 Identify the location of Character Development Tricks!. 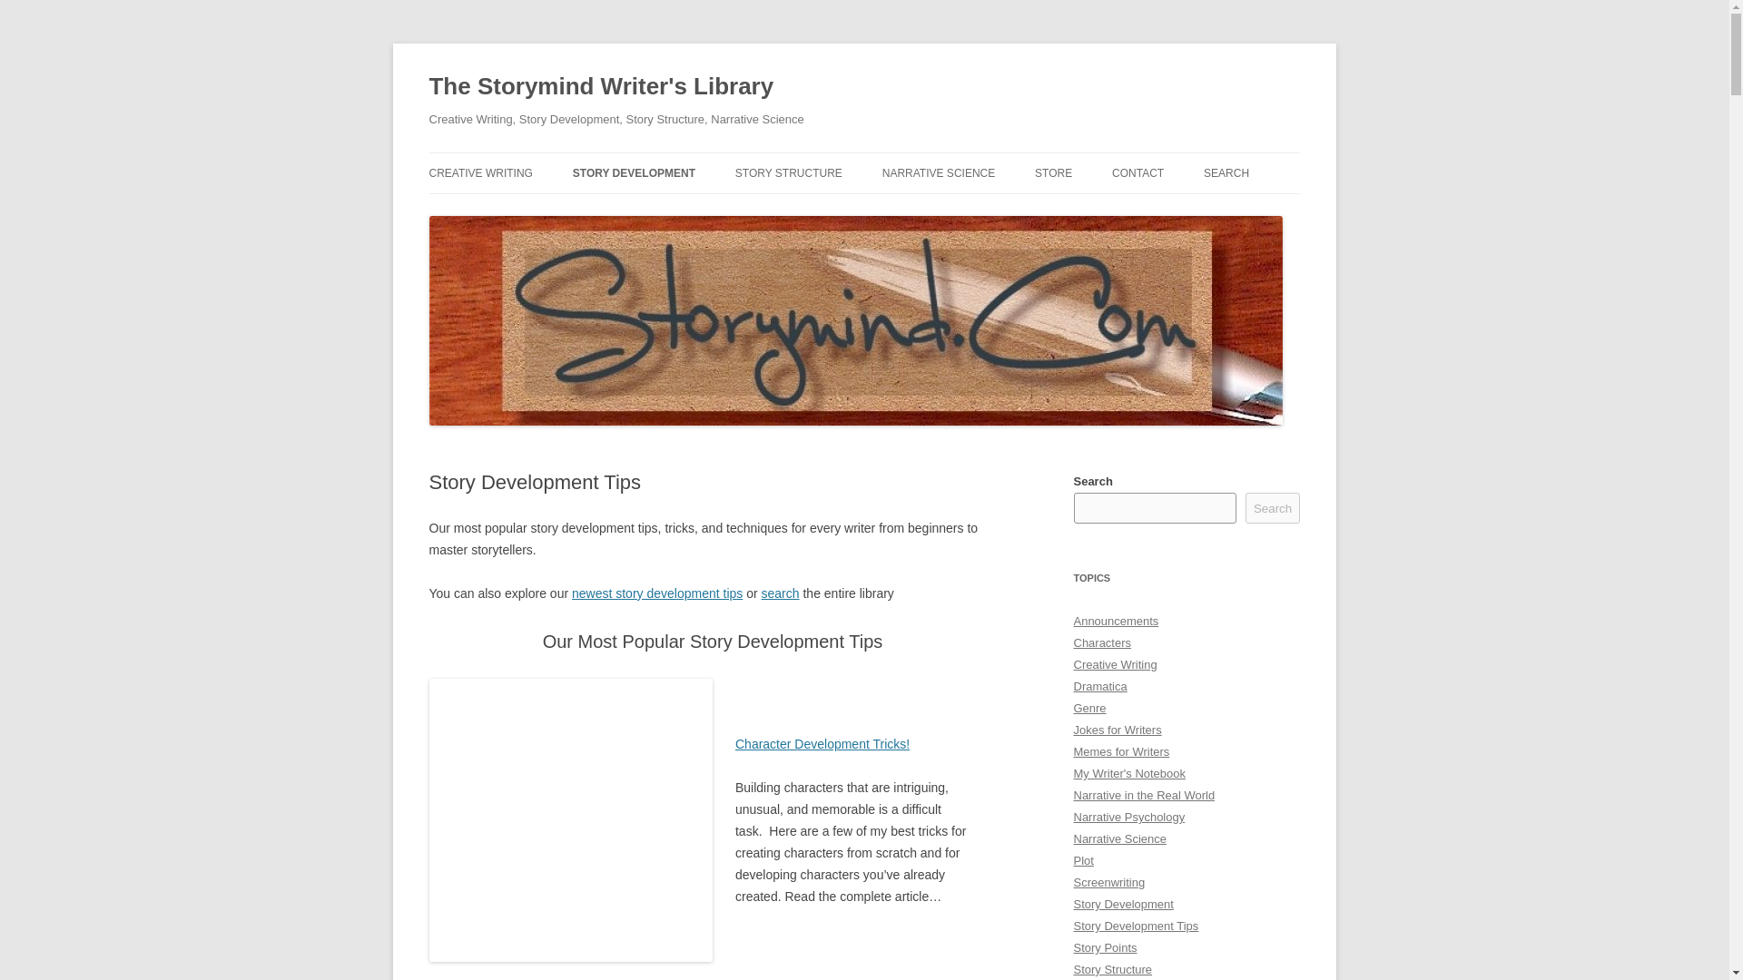
(822, 744).